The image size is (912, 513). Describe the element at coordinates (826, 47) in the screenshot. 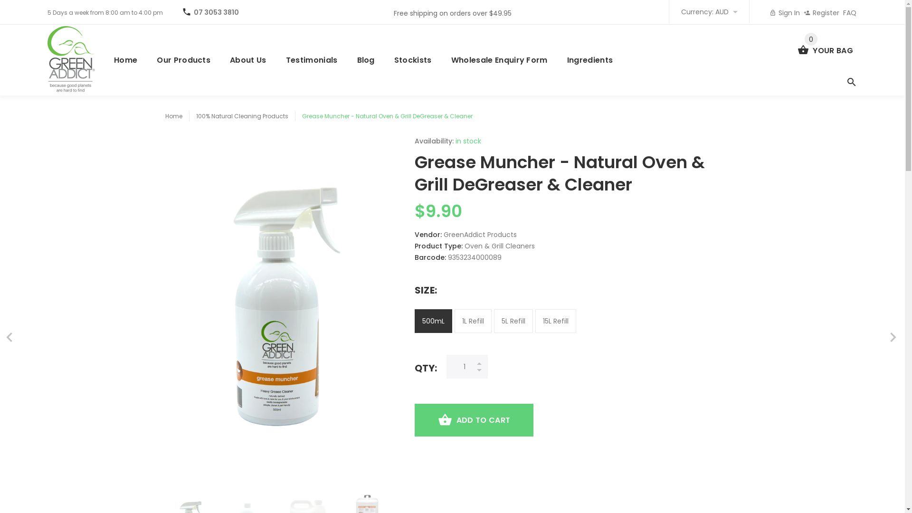

I see `0
YOUR BAG` at that location.